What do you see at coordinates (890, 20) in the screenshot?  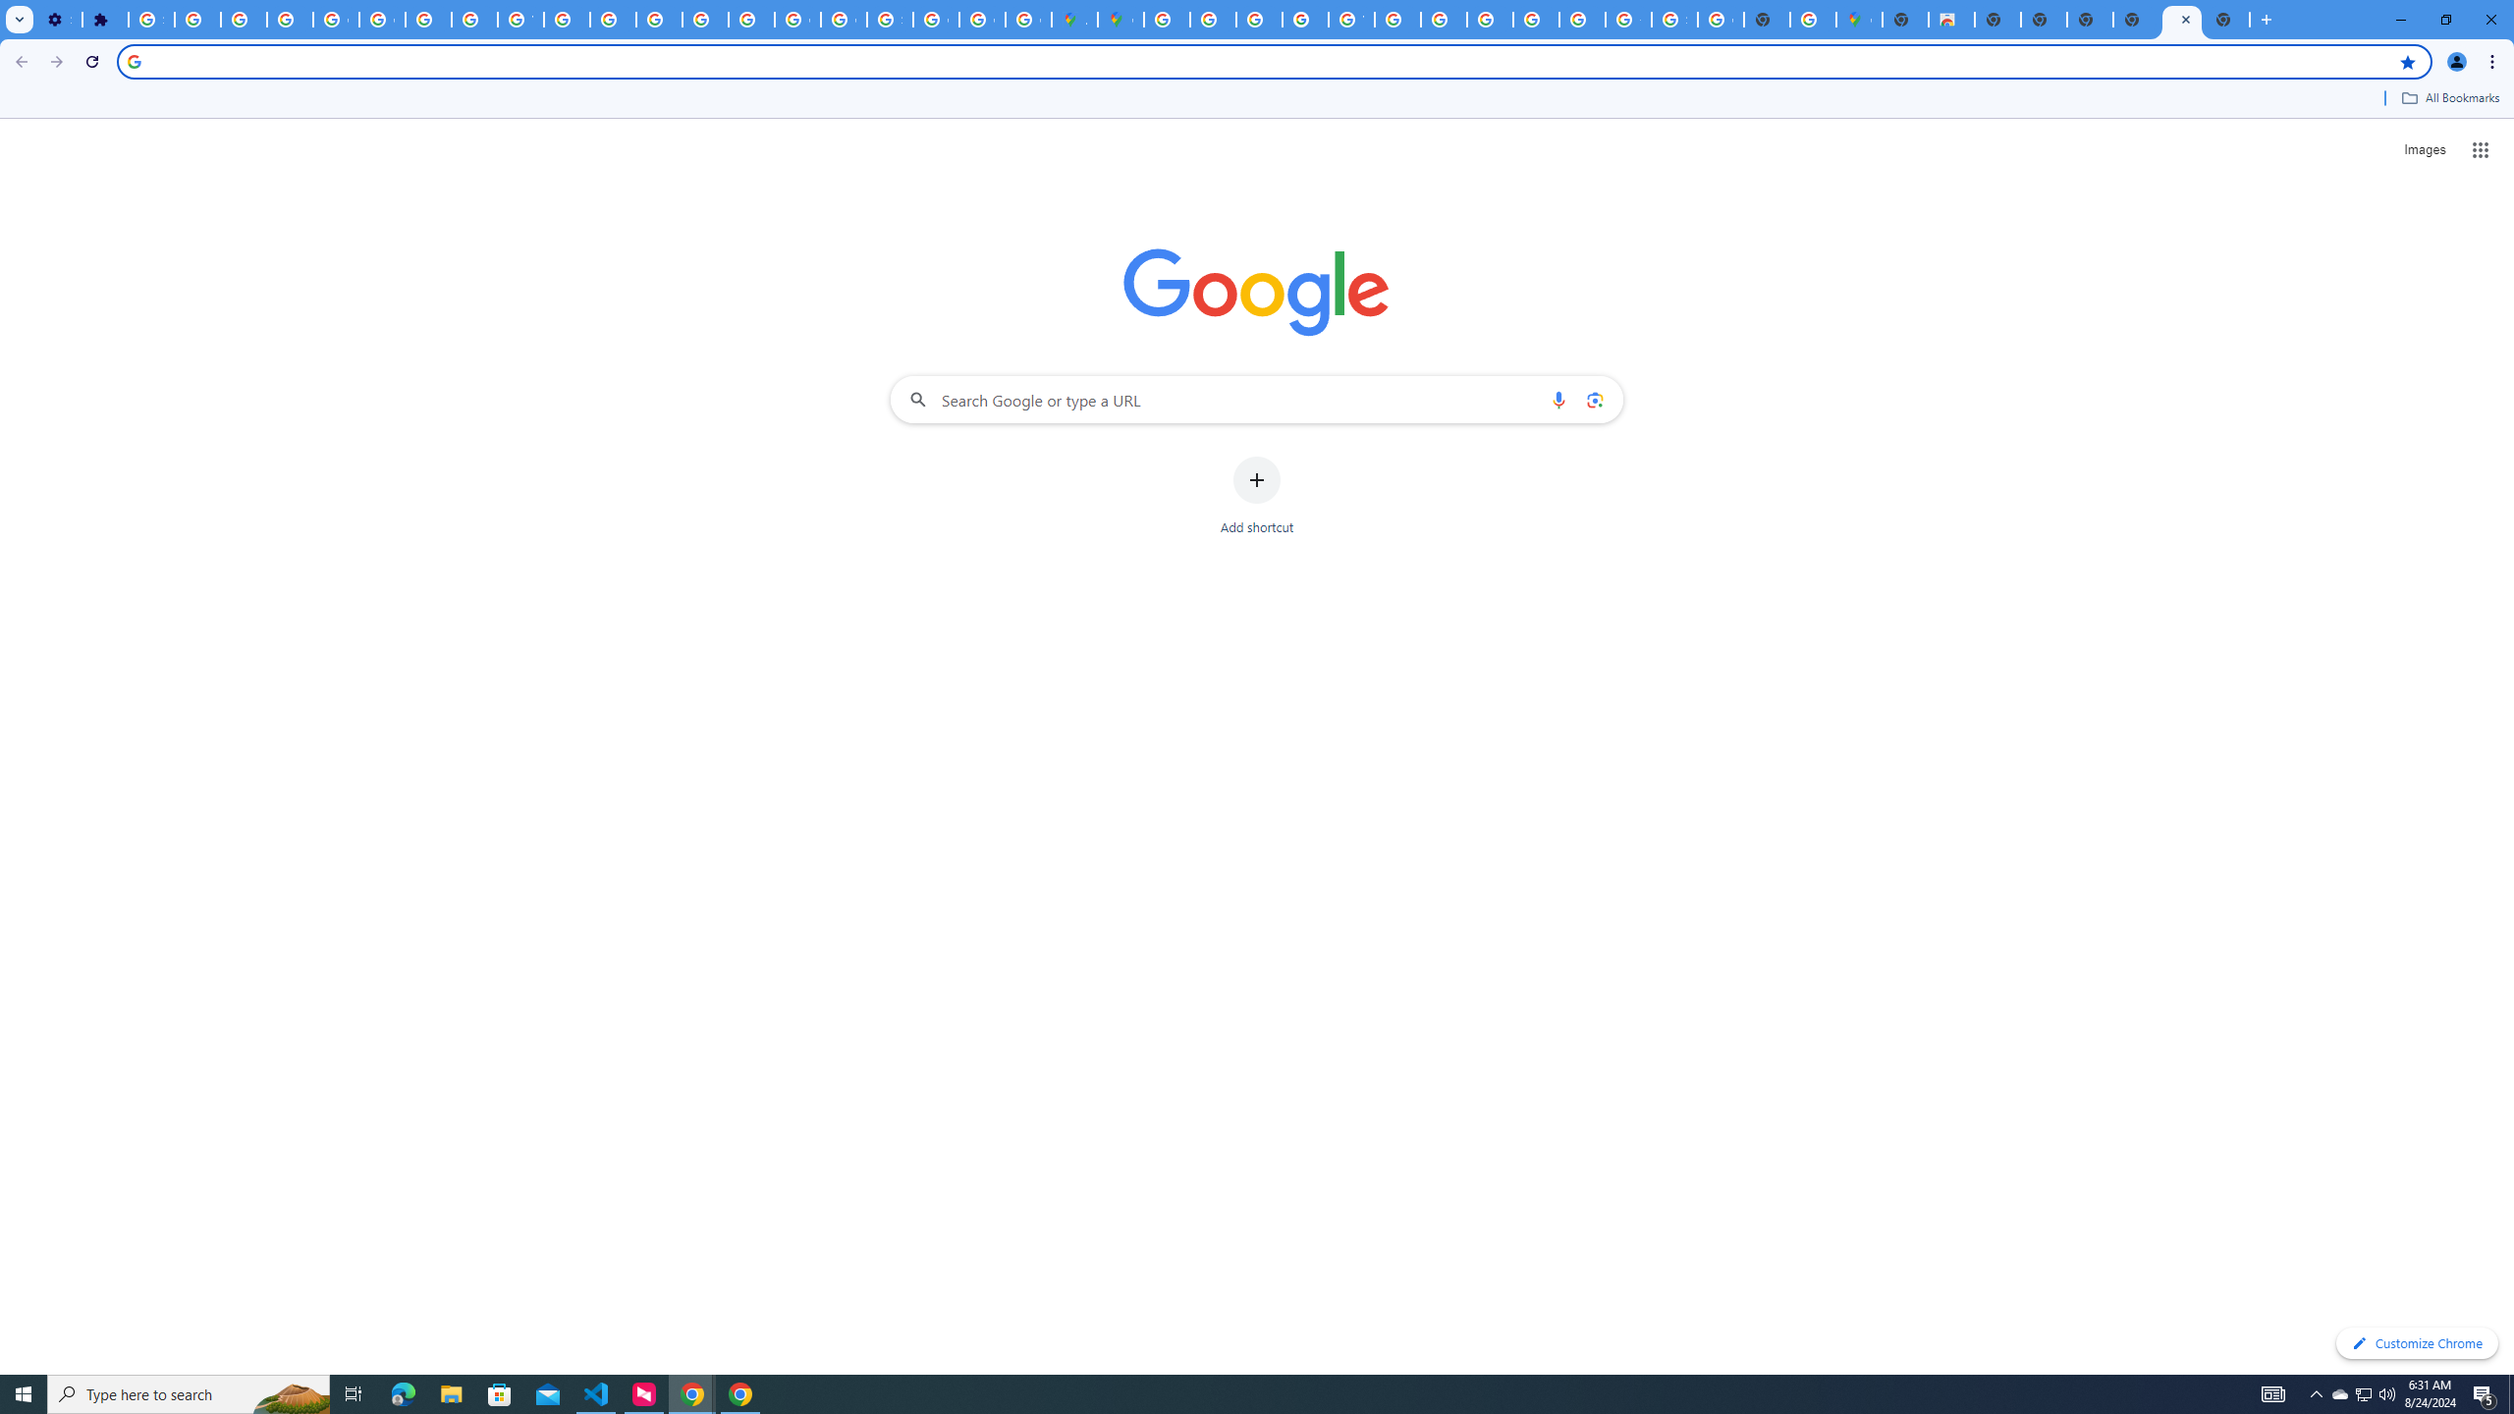 I see `Sign in - Google Accounts` at bounding box center [890, 20].